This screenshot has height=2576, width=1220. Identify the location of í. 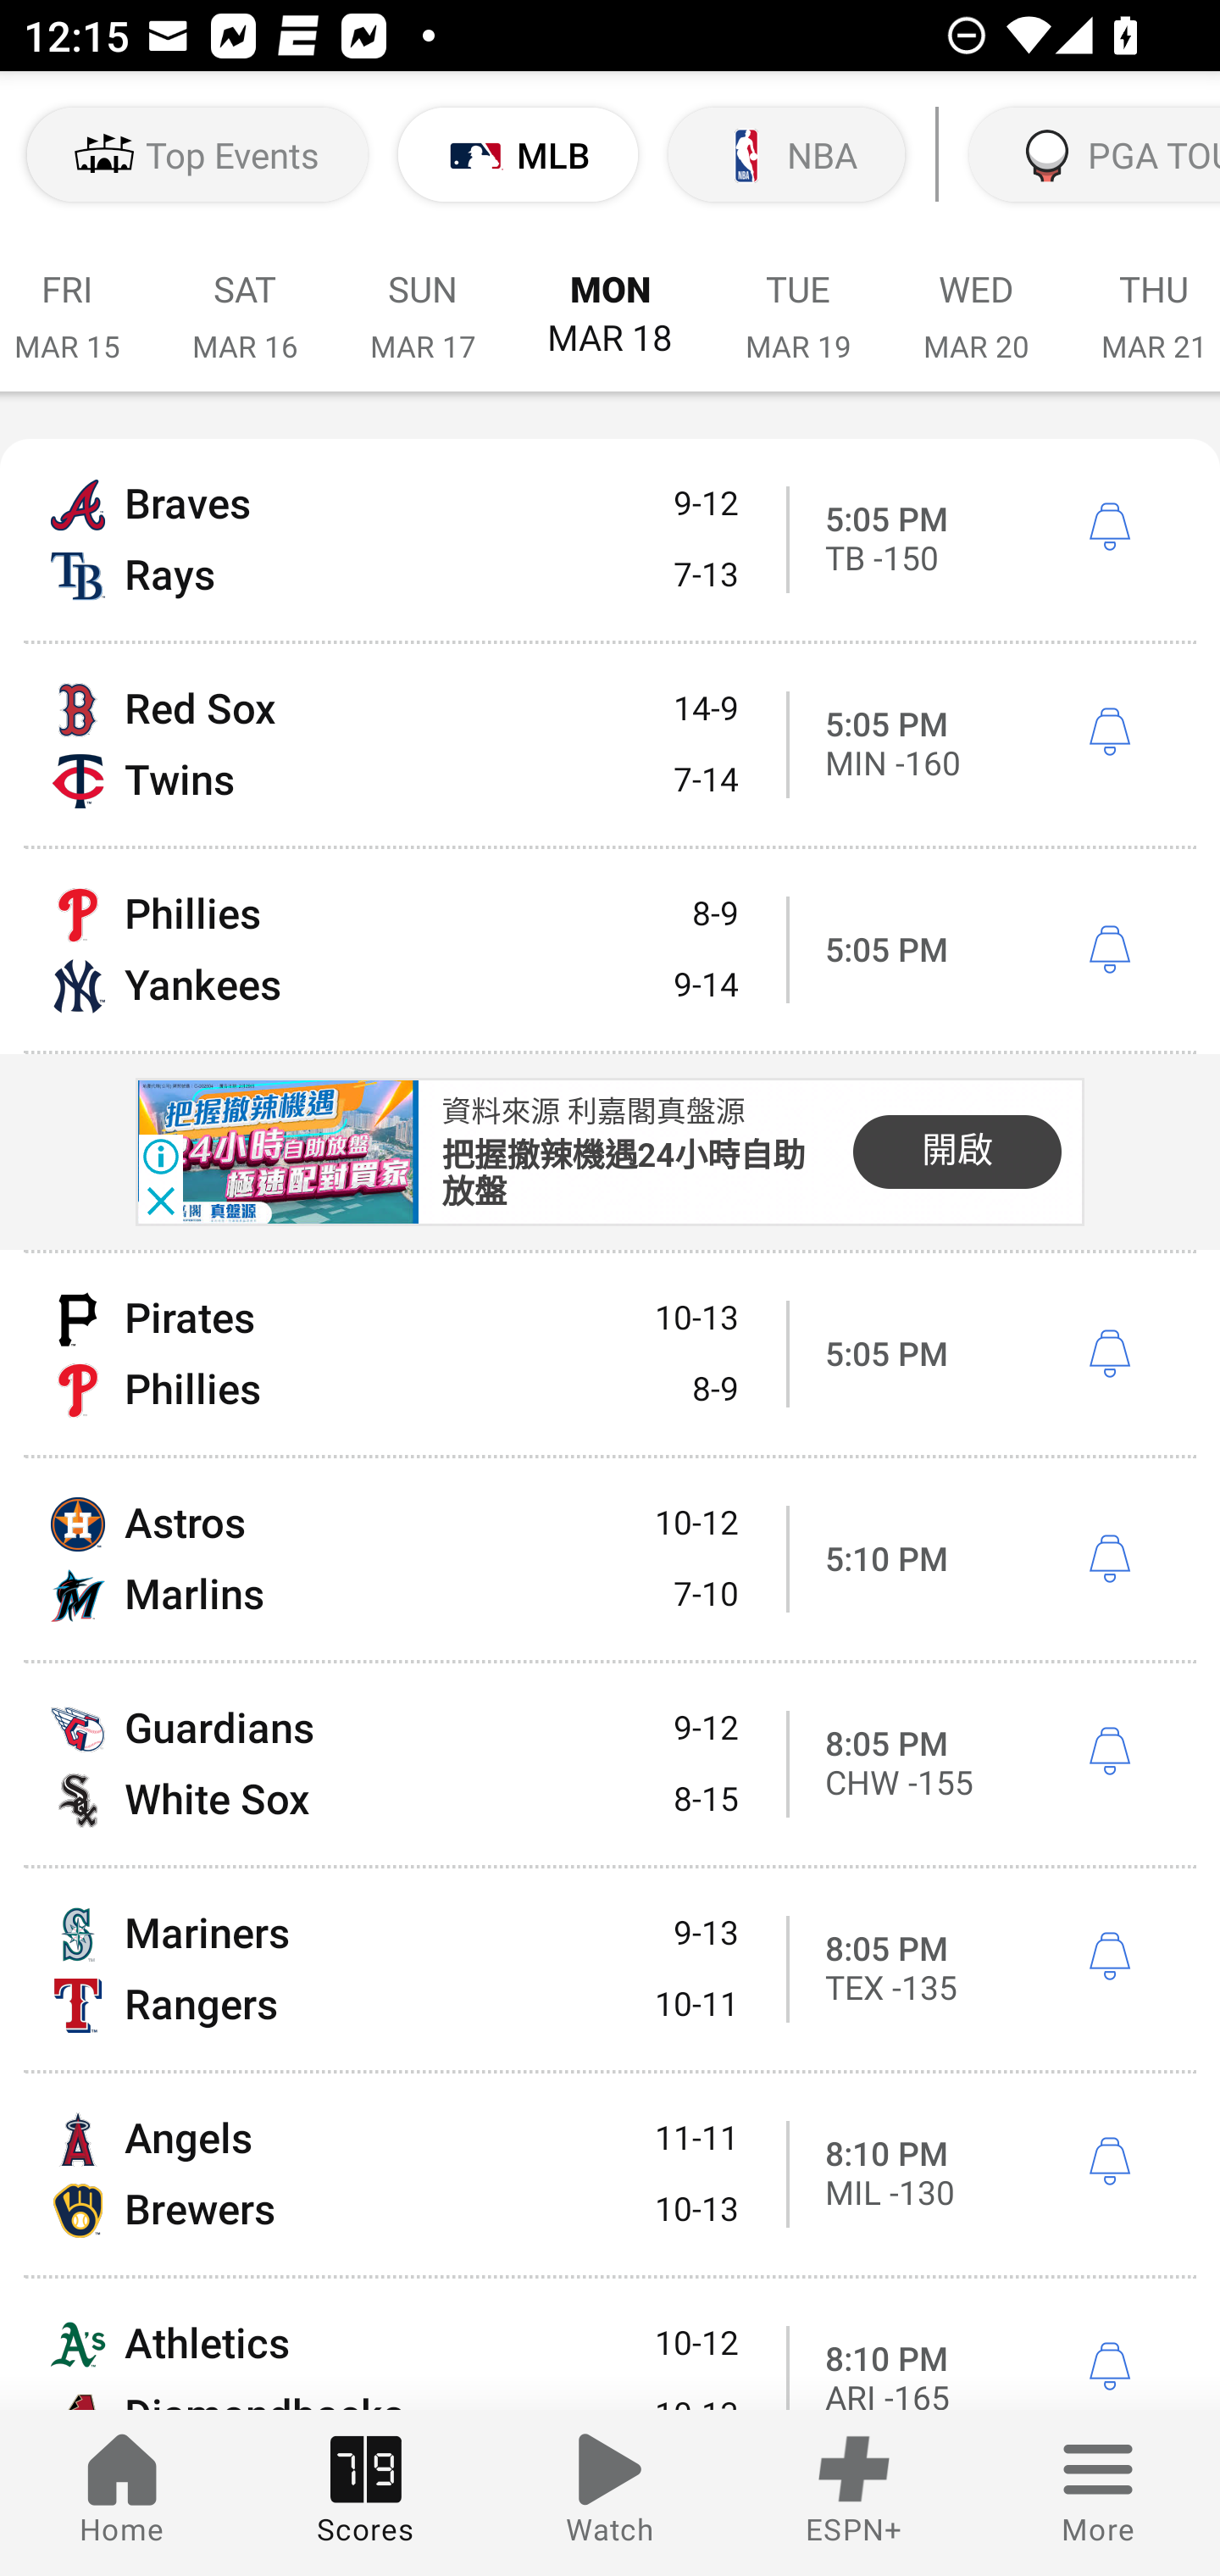
(1109, 2368).